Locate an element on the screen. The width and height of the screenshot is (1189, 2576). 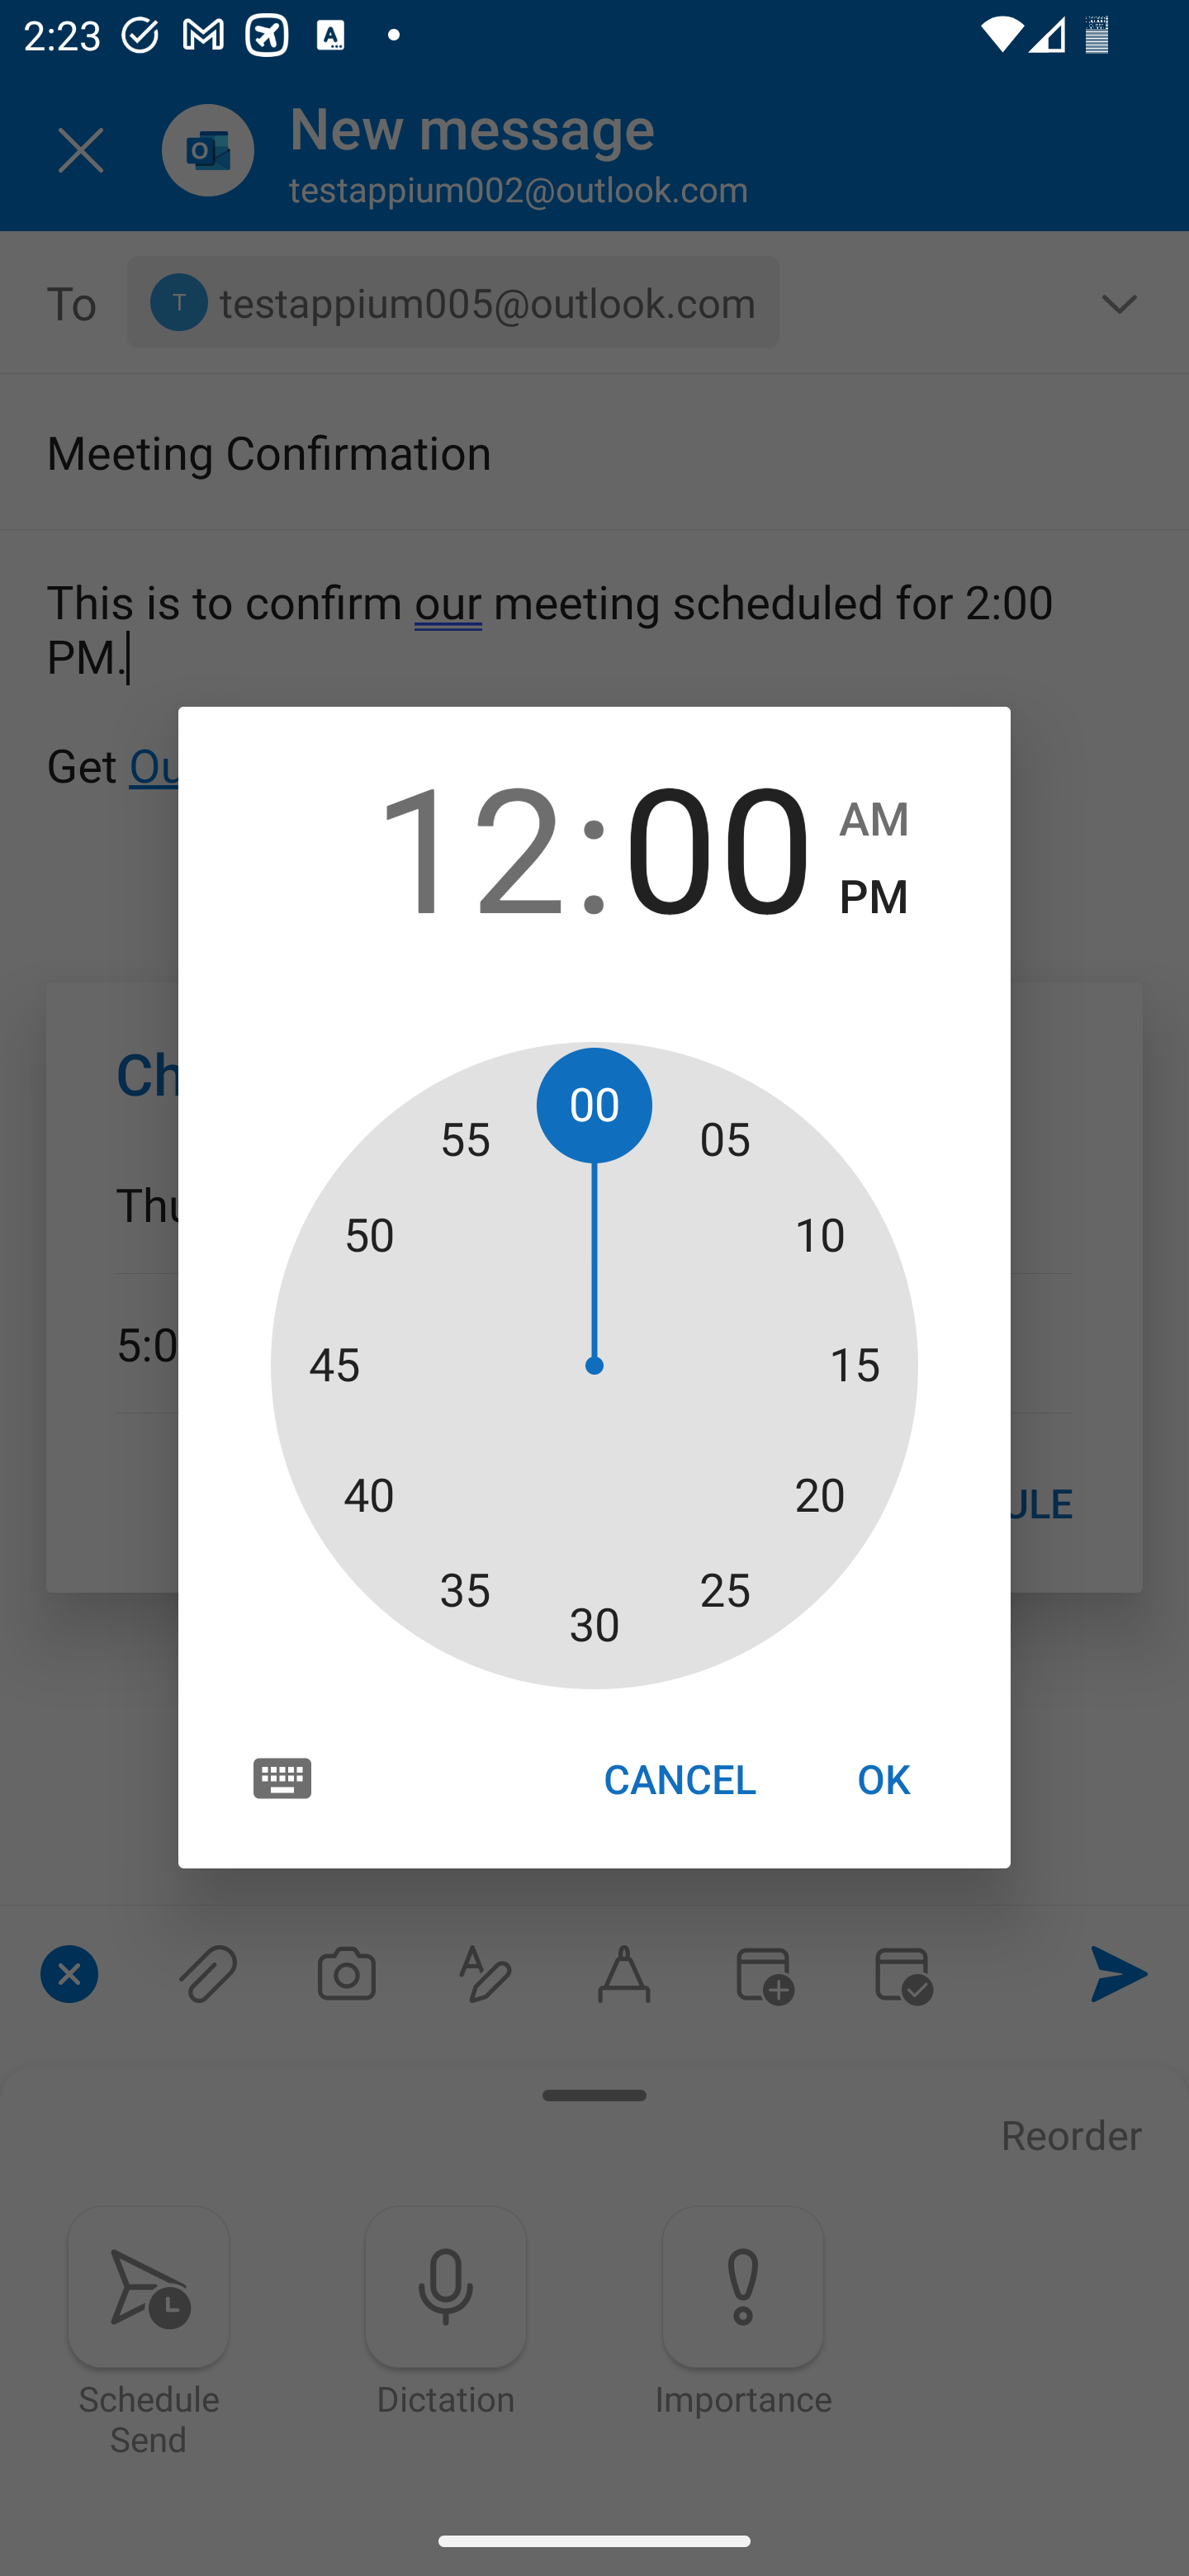
AM is located at coordinates (874, 820).